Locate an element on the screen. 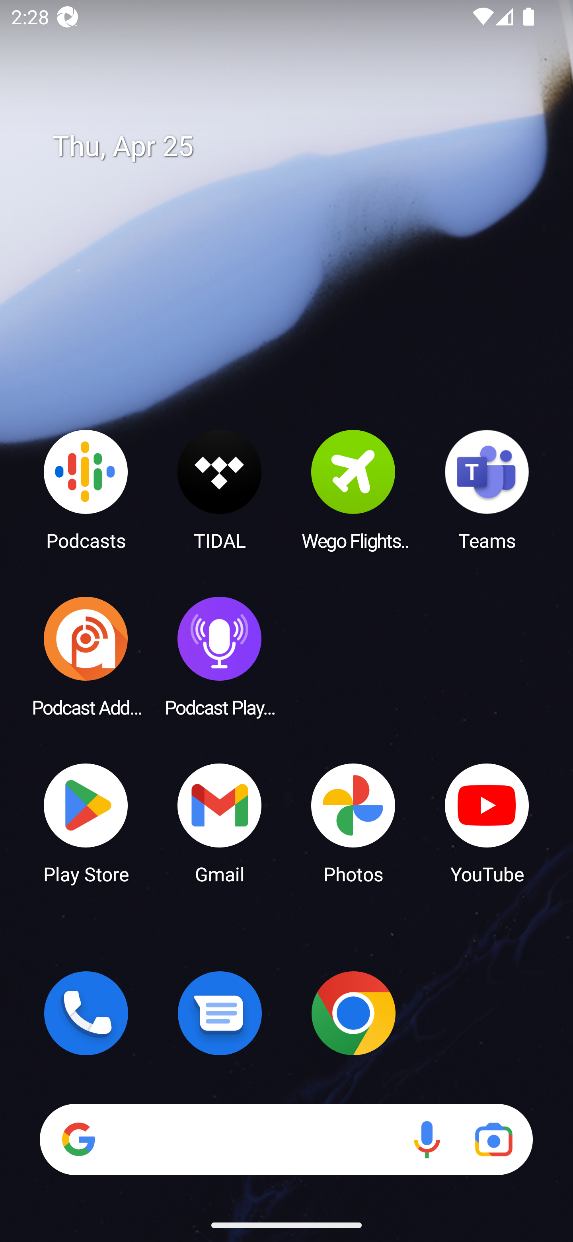 The width and height of the screenshot is (573, 1242). Teams is located at coordinates (487, 489).